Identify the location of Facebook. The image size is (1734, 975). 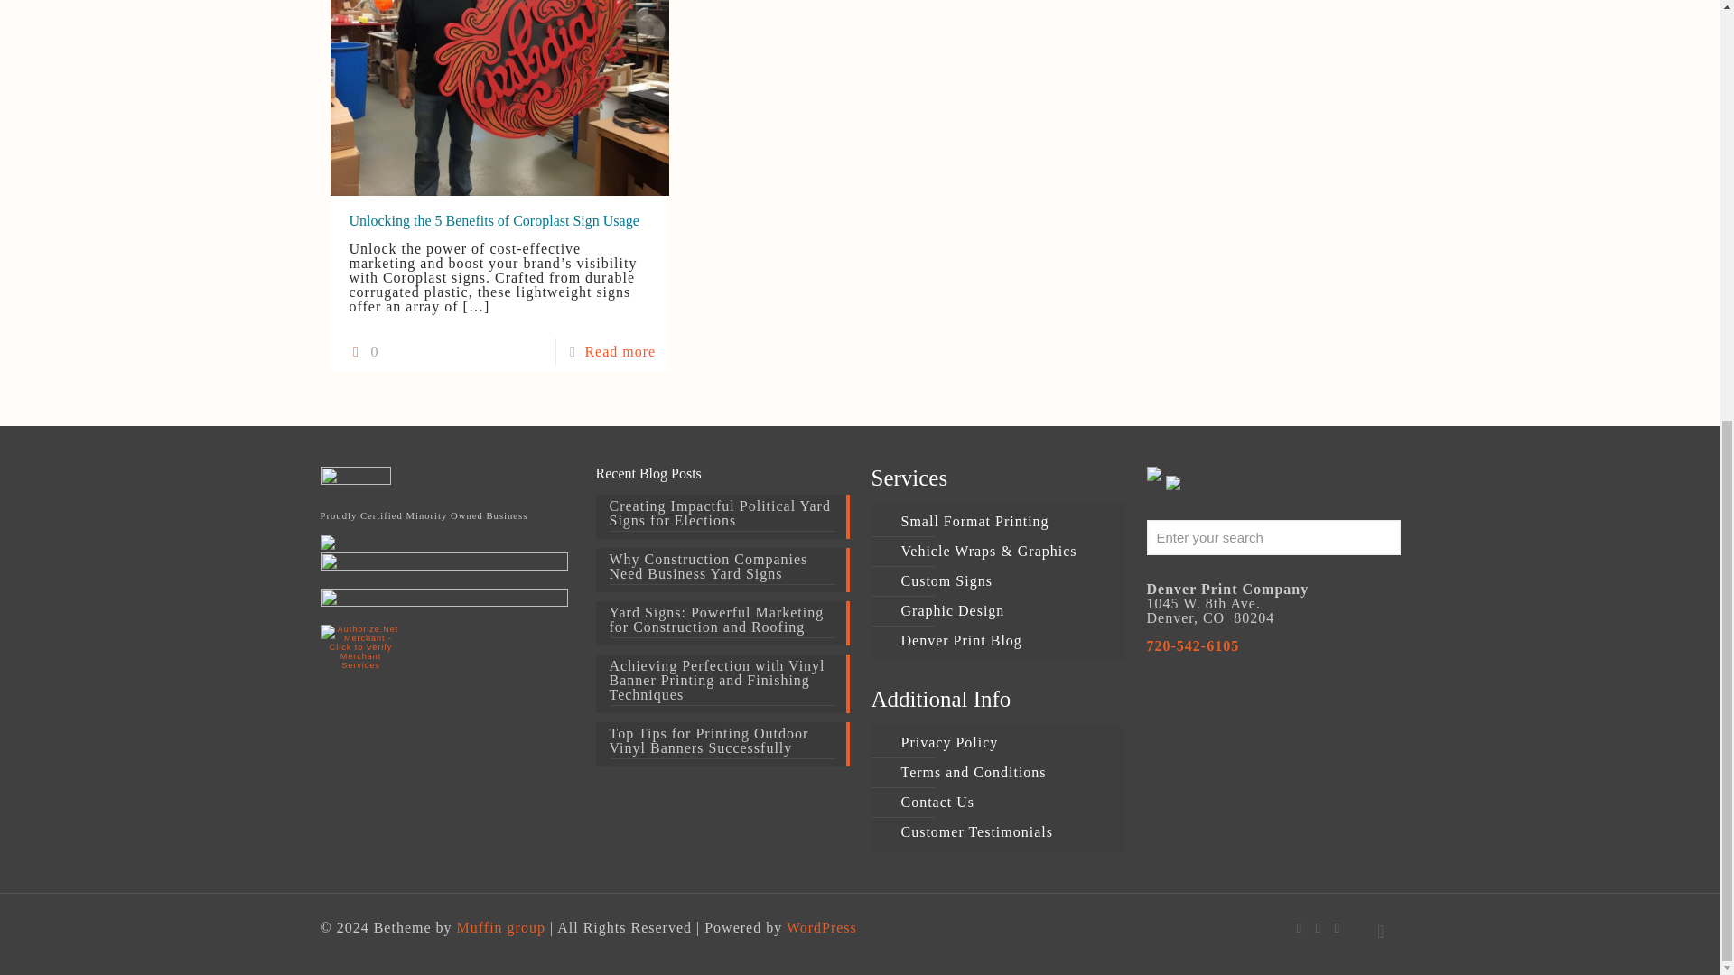
(1300, 927).